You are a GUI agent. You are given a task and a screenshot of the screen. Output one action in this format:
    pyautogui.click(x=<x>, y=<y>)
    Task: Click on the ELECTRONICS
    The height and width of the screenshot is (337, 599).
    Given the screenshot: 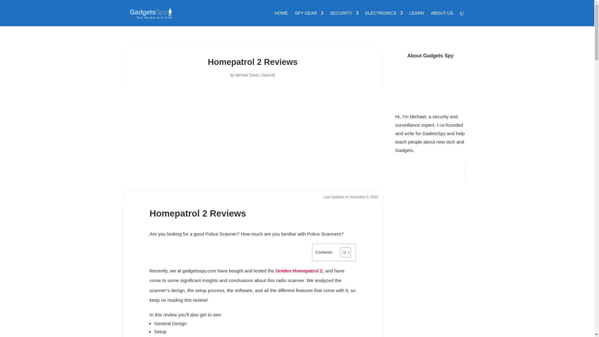 What is the action you would take?
    pyautogui.click(x=384, y=18)
    